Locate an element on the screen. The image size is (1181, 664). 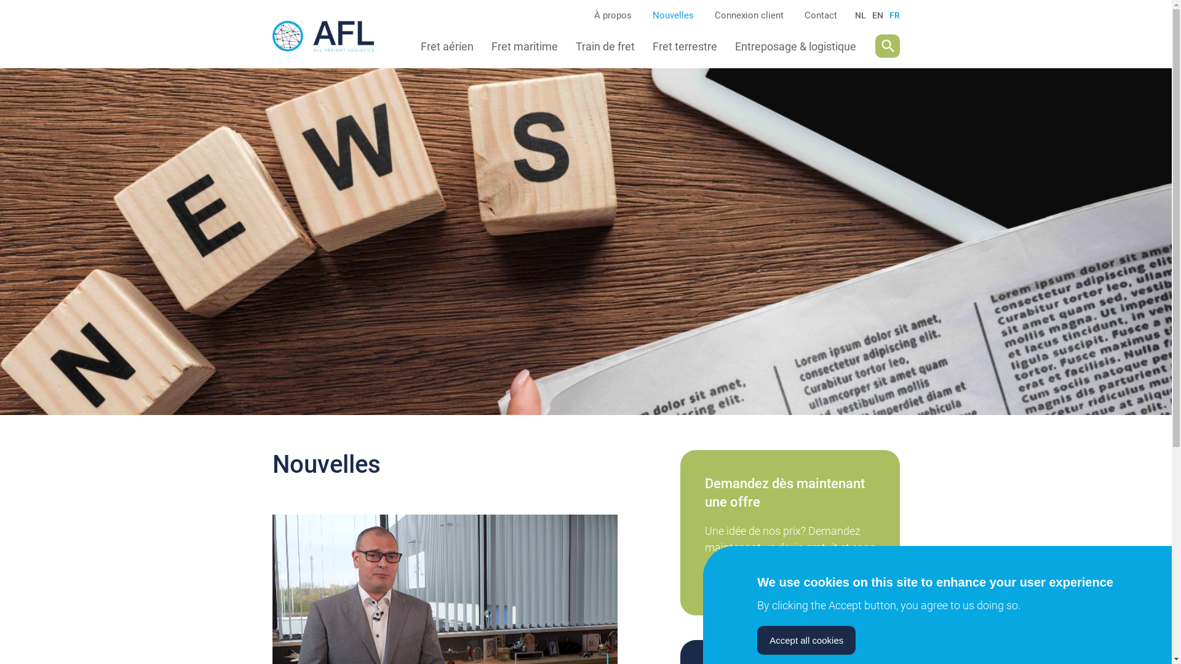
offre is located at coordinates (790, 532).